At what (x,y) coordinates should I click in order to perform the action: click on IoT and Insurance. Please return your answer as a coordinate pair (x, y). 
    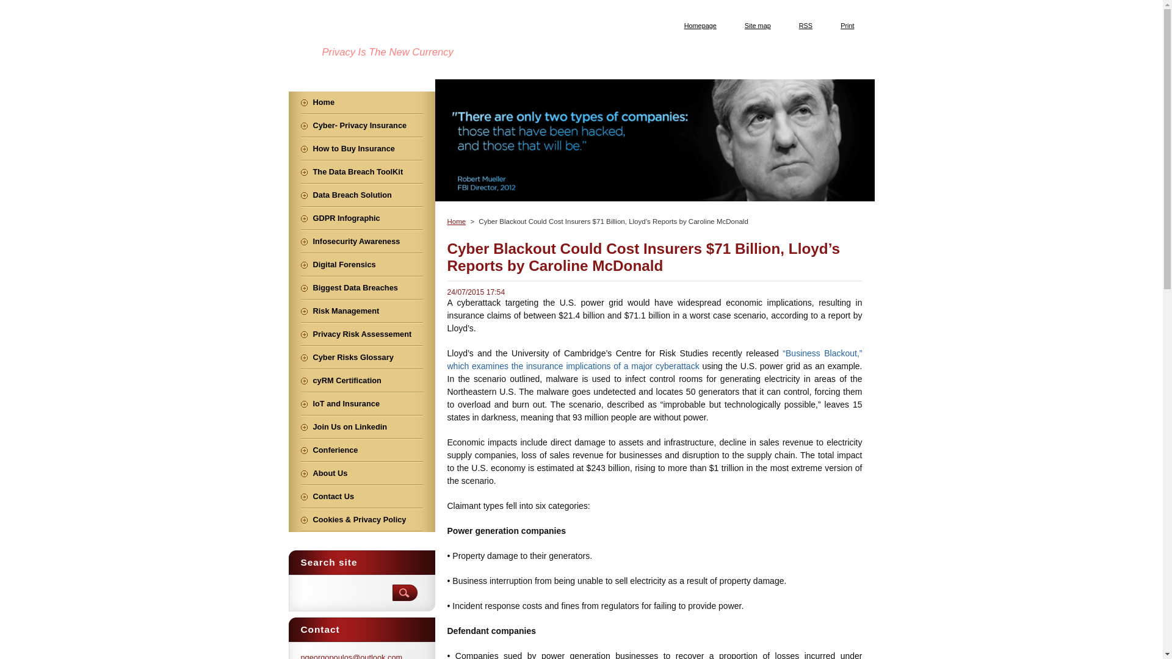
    Looking at the image, I should click on (361, 404).